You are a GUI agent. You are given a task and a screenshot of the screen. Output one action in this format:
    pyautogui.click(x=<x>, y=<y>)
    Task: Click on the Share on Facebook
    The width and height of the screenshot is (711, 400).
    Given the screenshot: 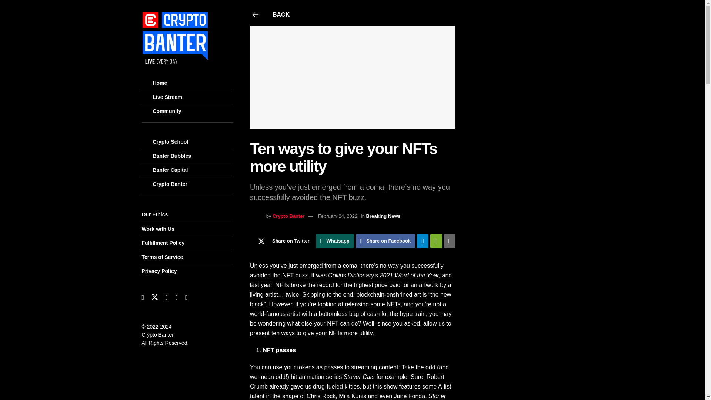 What is the action you would take?
    pyautogui.click(x=385, y=241)
    